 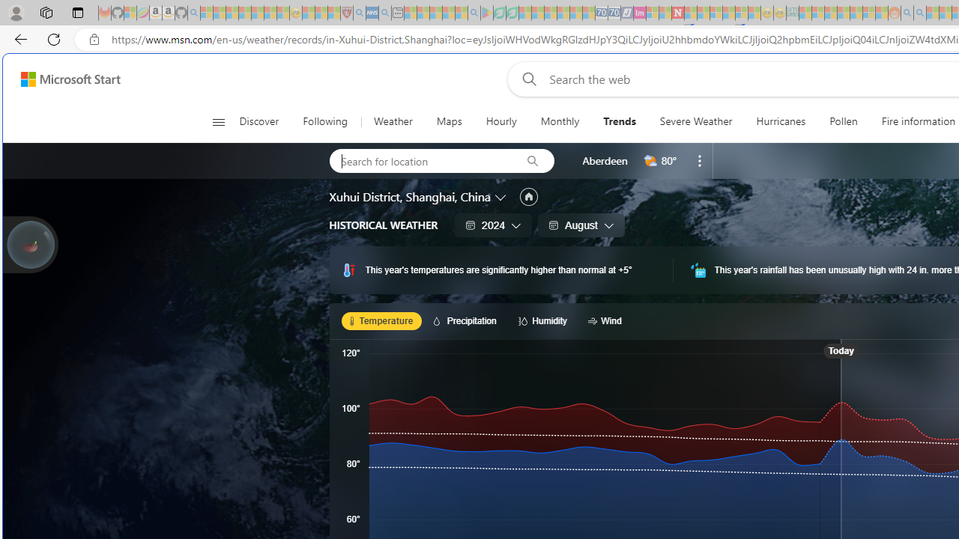 I want to click on Wind, so click(x=607, y=320).